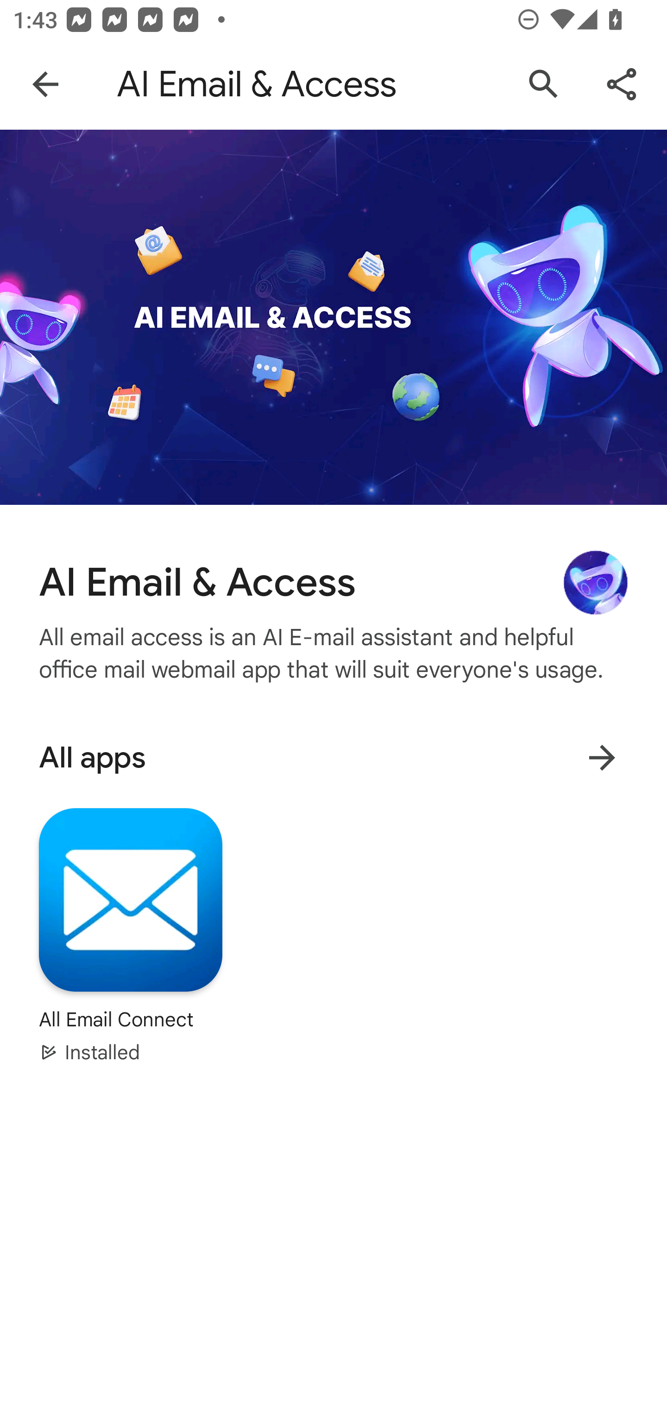  Describe the element at coordinates (131, 935) in the screenshot. I see `All Email Connect
Installed
` at that location.